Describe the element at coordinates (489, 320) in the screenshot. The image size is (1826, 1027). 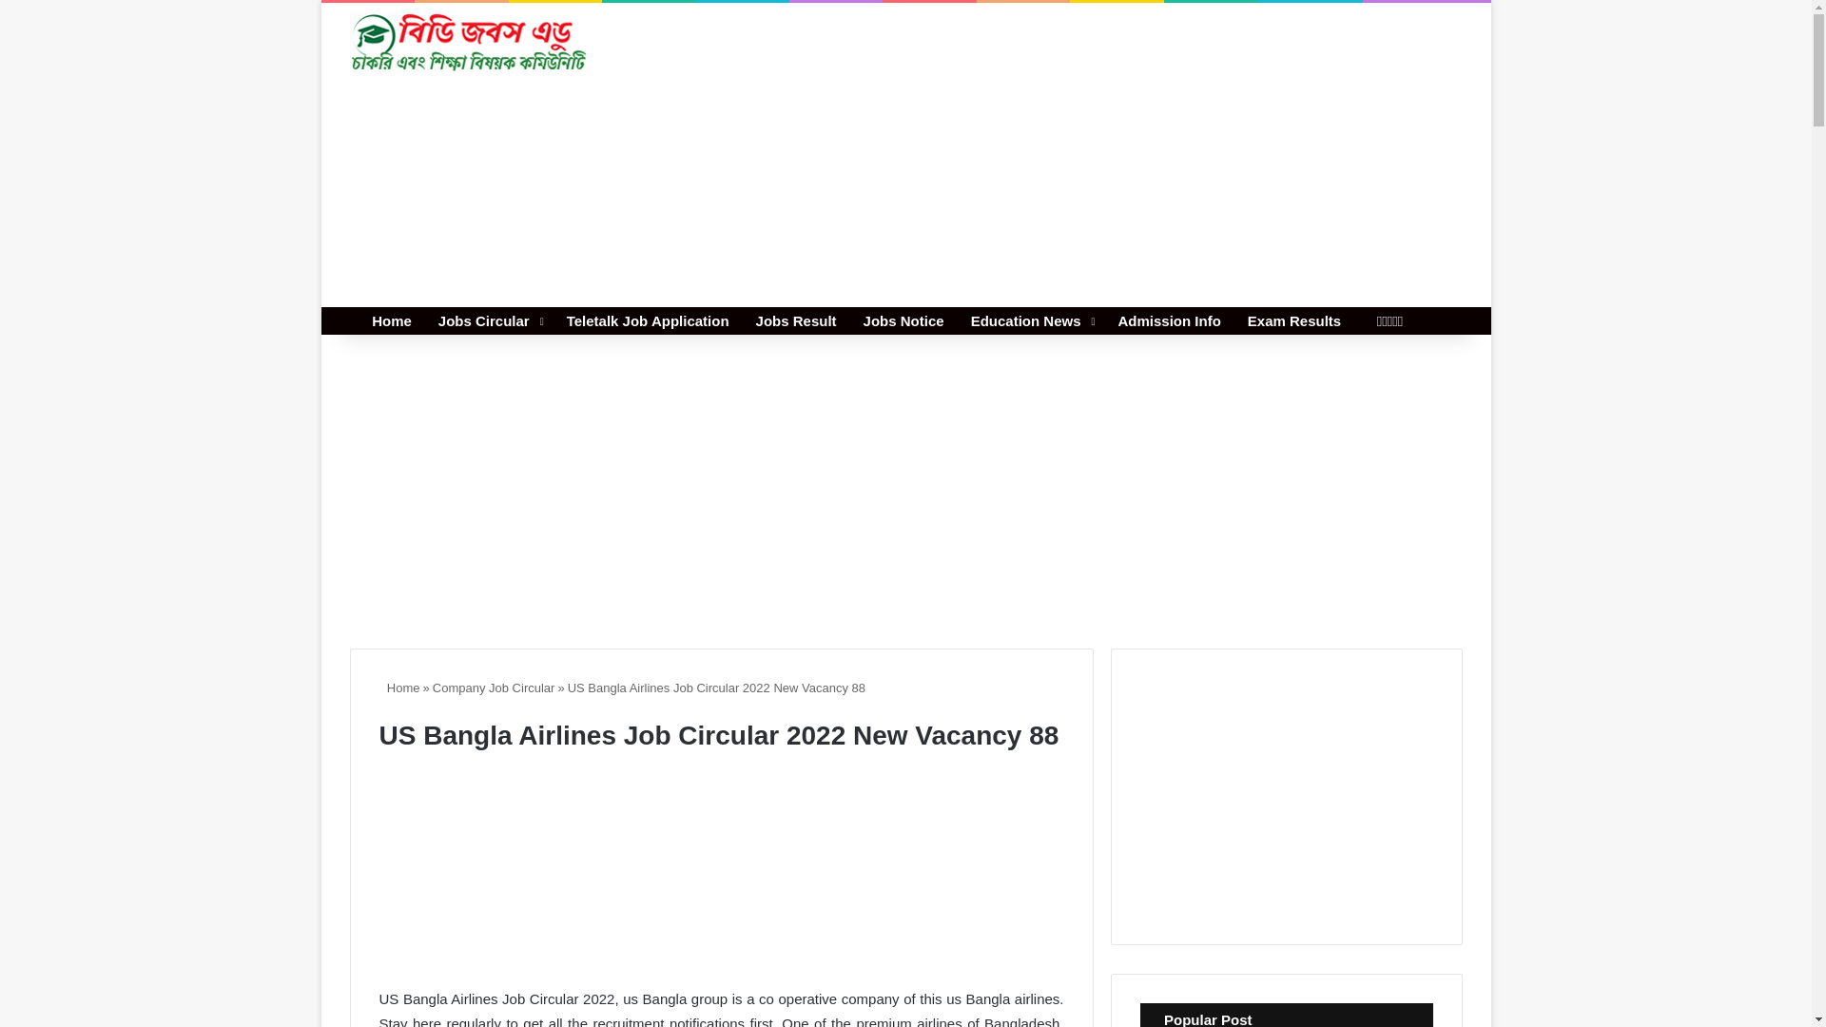
I see `Jobs Circular` at that location.